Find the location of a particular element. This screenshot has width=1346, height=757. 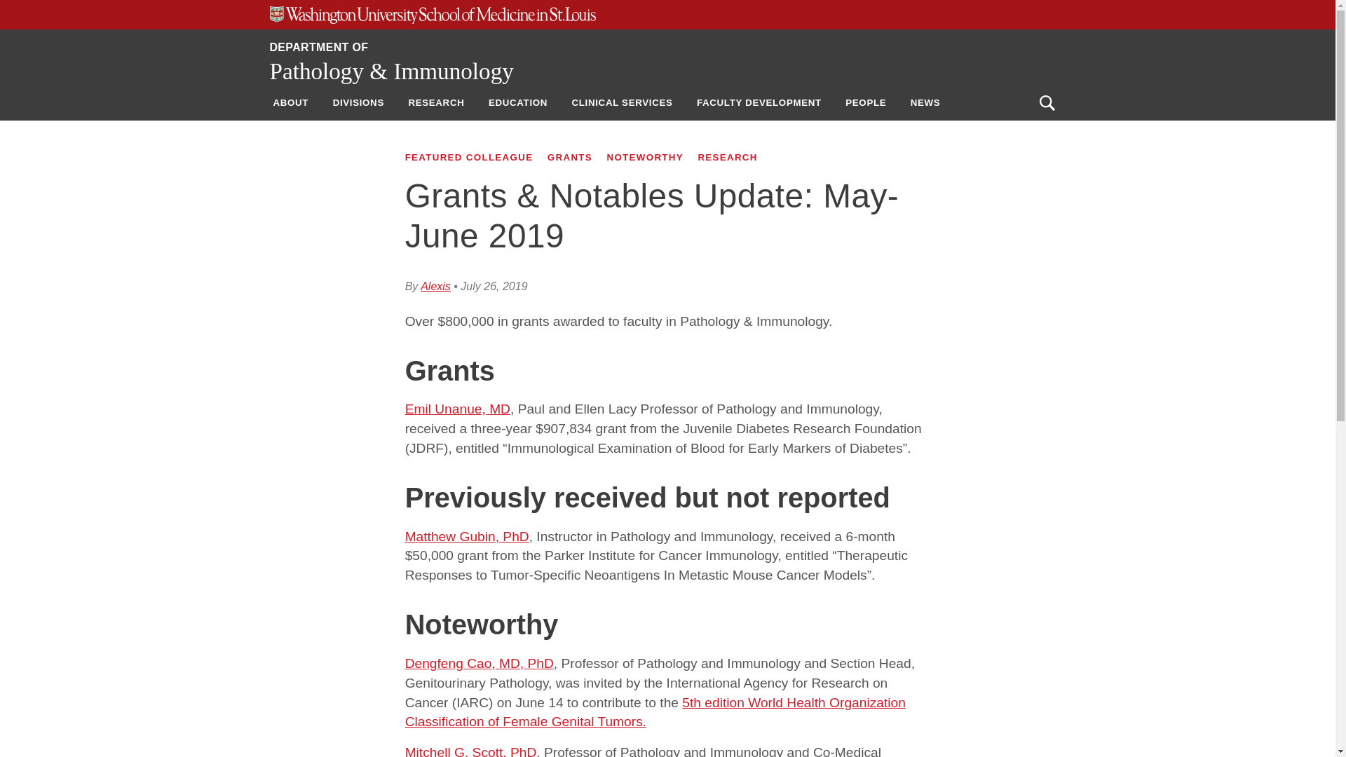

EDUCATION is located at coordinates (517, 102).